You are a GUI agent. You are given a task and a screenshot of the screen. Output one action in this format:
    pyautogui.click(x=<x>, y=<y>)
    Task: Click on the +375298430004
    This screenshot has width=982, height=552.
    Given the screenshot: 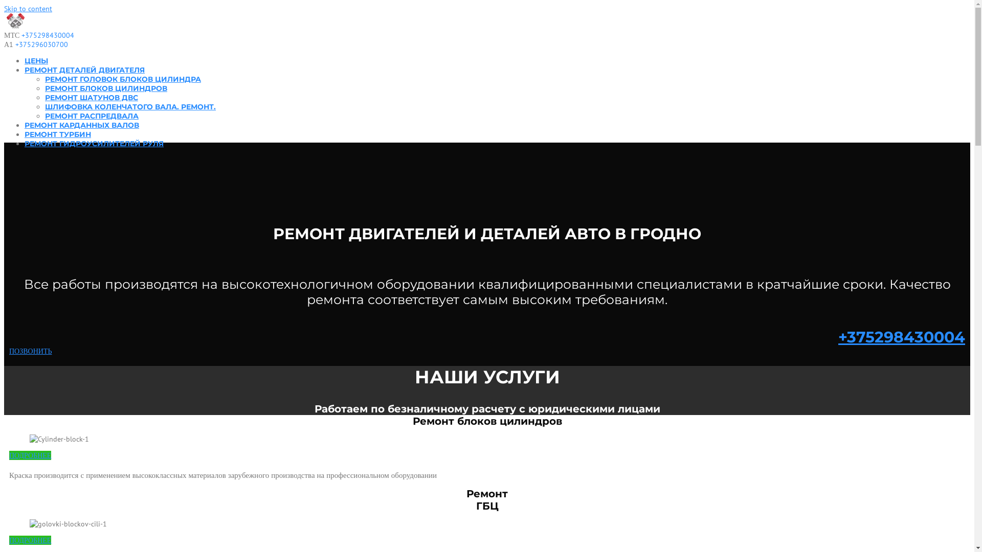 What is the action you would take?
    pyautogui.click(x=902, y=337)
    